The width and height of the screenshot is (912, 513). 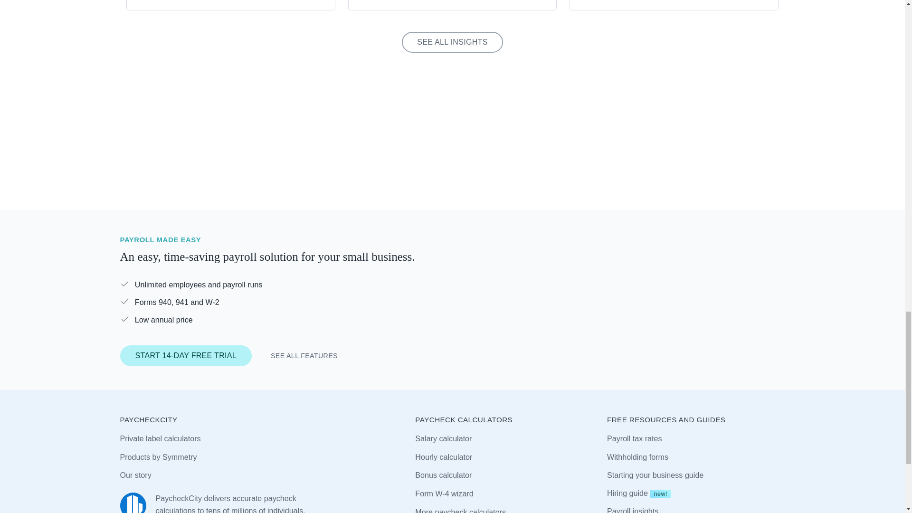 What do you see at coordinates (444, 494) in the screenshot?
I see `Form W-4 wizard` at bounding box center [444, 494].